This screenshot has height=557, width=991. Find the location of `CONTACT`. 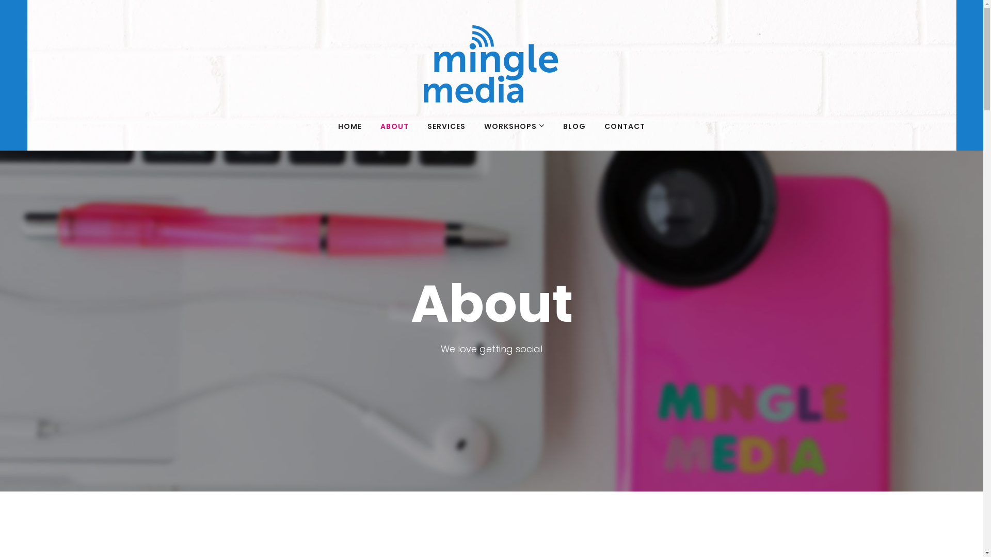

CONTACT is located at coordinates (625, 126).